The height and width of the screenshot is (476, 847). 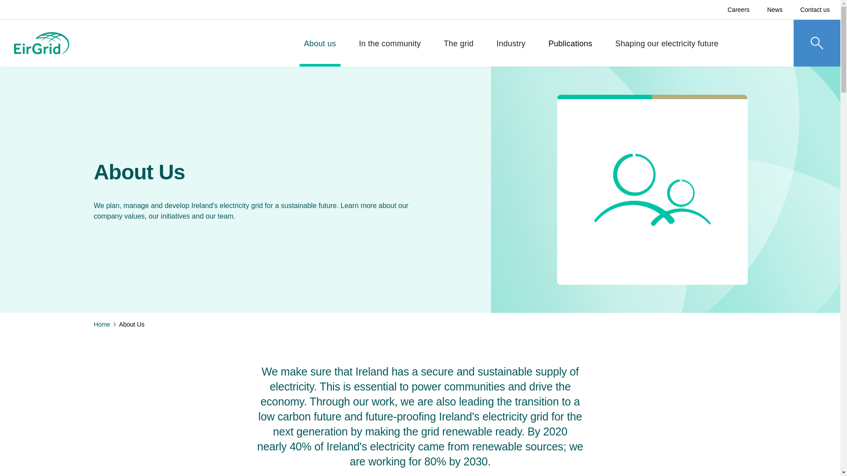 What do you see at coordinates (775, 10) in the screenshot?
I see `News` at bounding box center [775, 10].